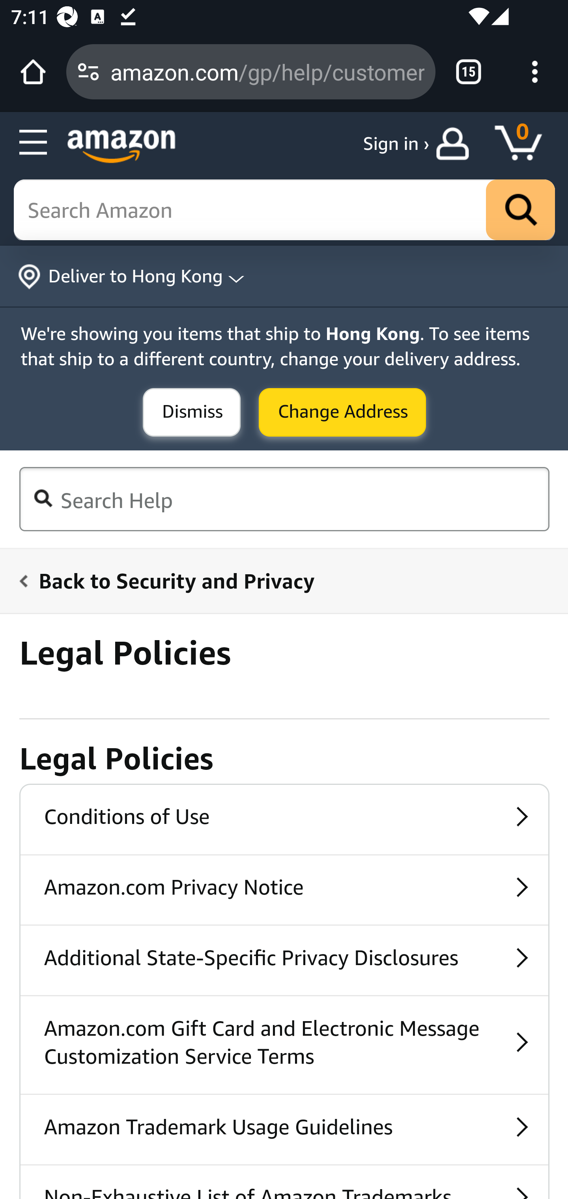 The width and height of the screenshot is (568, 1199). I want to click on Switch or close tabs, so click(469, 72).